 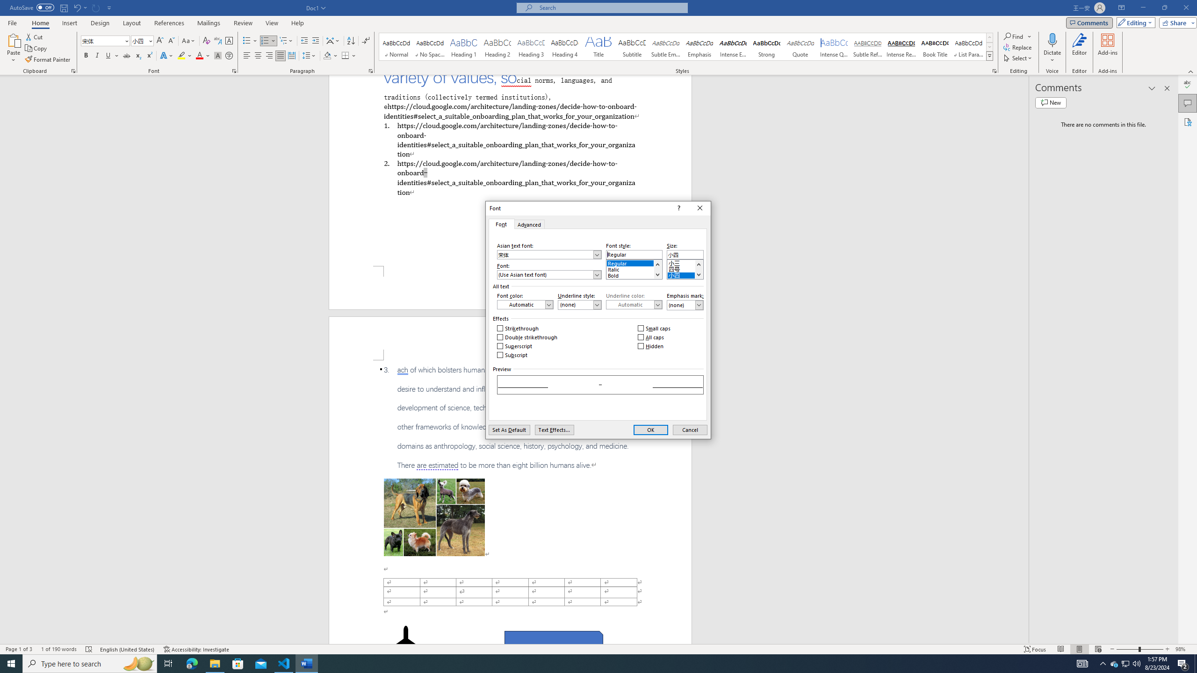 What do you see at coordinates (1014, 36) in the screenshot?
I see `Find` at bounding box center [1014, 36].